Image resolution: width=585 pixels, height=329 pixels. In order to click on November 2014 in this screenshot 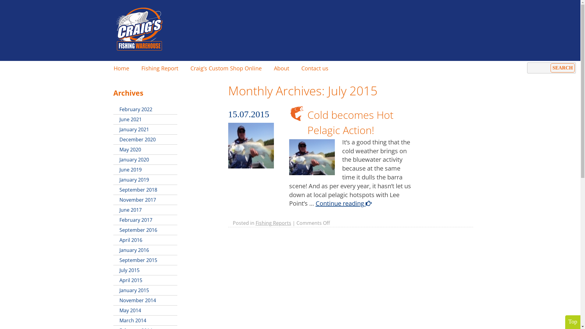, I will do `click(145, 300)`.